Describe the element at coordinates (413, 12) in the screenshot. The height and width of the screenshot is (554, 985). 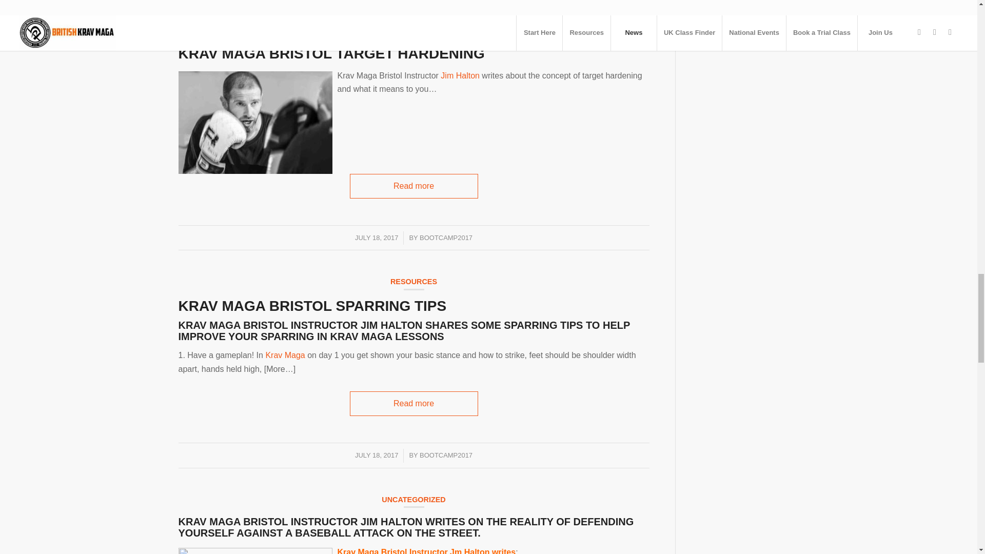
I see `Permanent Link: Krav Maga Bristol Target Hardening` at that location.